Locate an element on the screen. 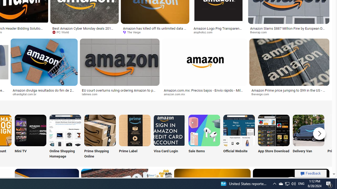 This screenshot has height=189, width=337. Amazon Prime Label is located at coordinates (135, 130).